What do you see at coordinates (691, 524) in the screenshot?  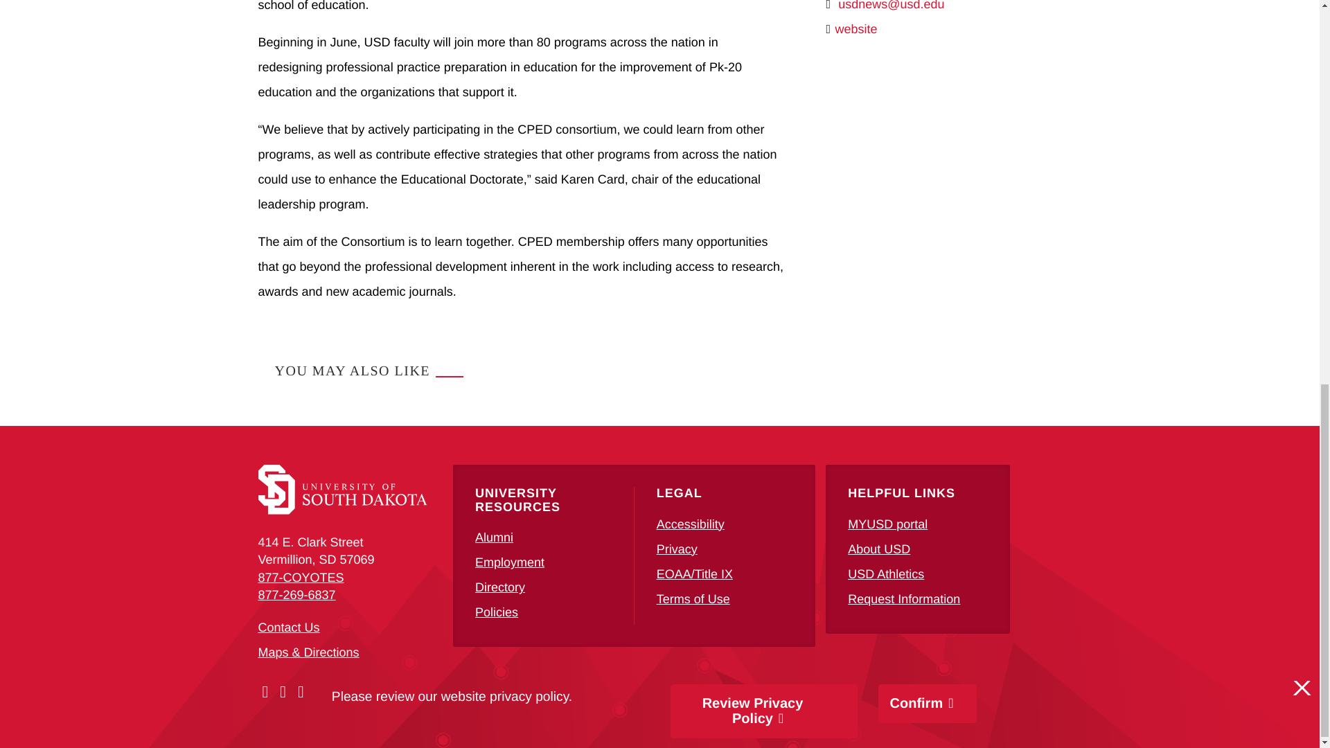 I see `Accessibility` at bounding box center [691, 524].